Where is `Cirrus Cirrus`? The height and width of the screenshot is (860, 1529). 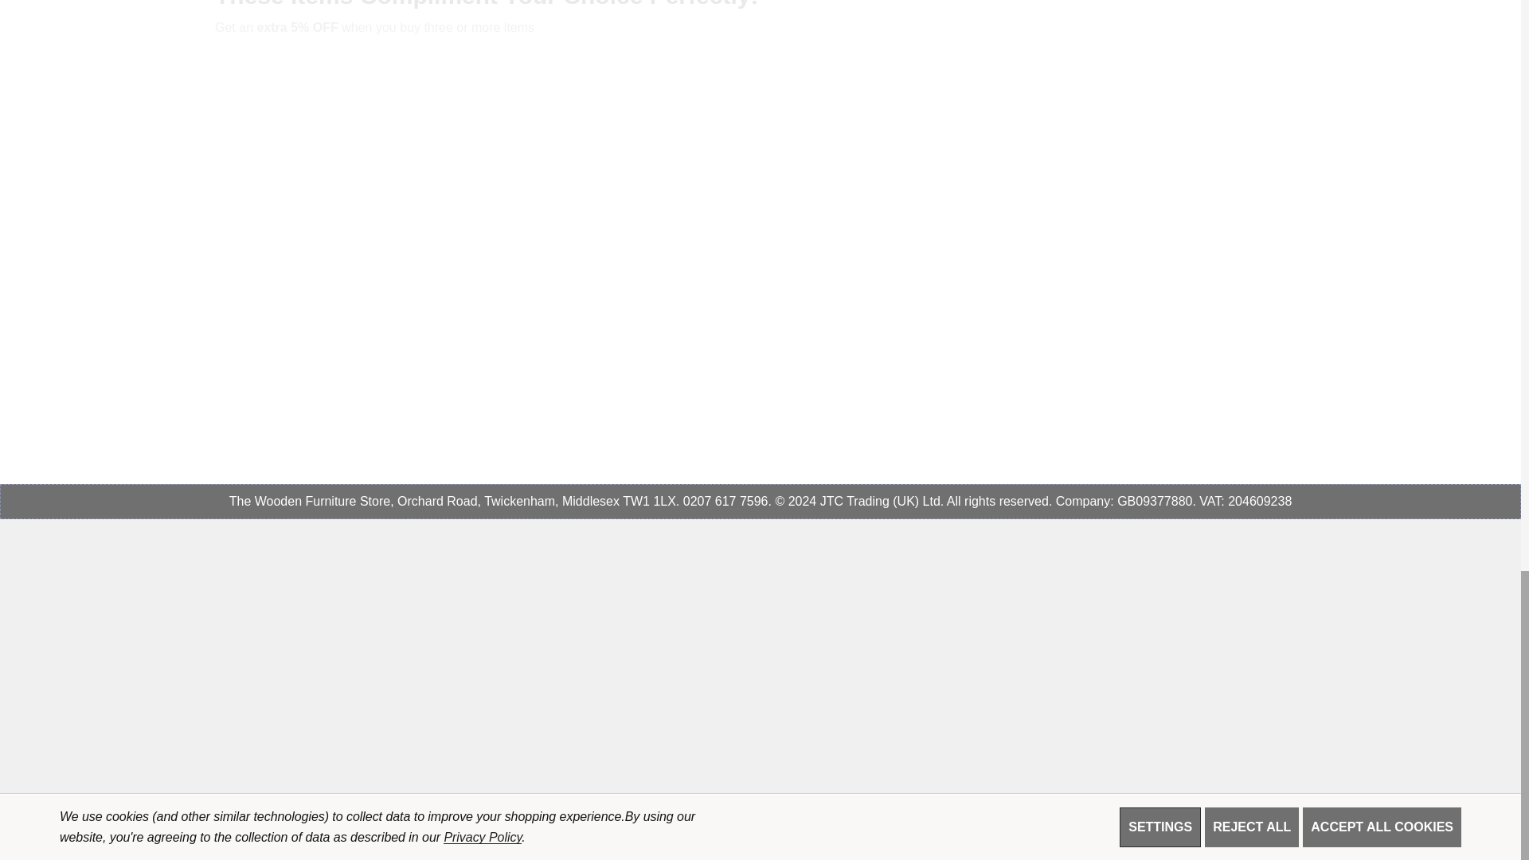
Cirrus Cirrus is located at coordinates (1247, 827).